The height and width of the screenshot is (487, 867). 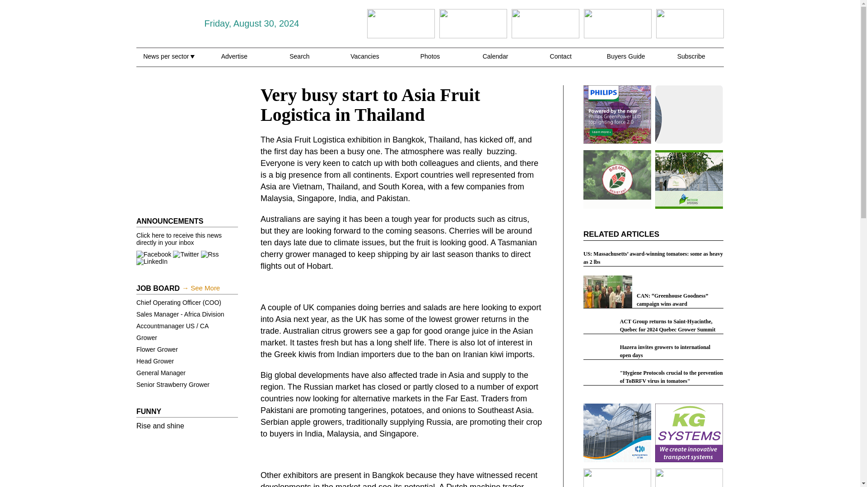 I want to click on News per sector, so click(x=168, y=61).